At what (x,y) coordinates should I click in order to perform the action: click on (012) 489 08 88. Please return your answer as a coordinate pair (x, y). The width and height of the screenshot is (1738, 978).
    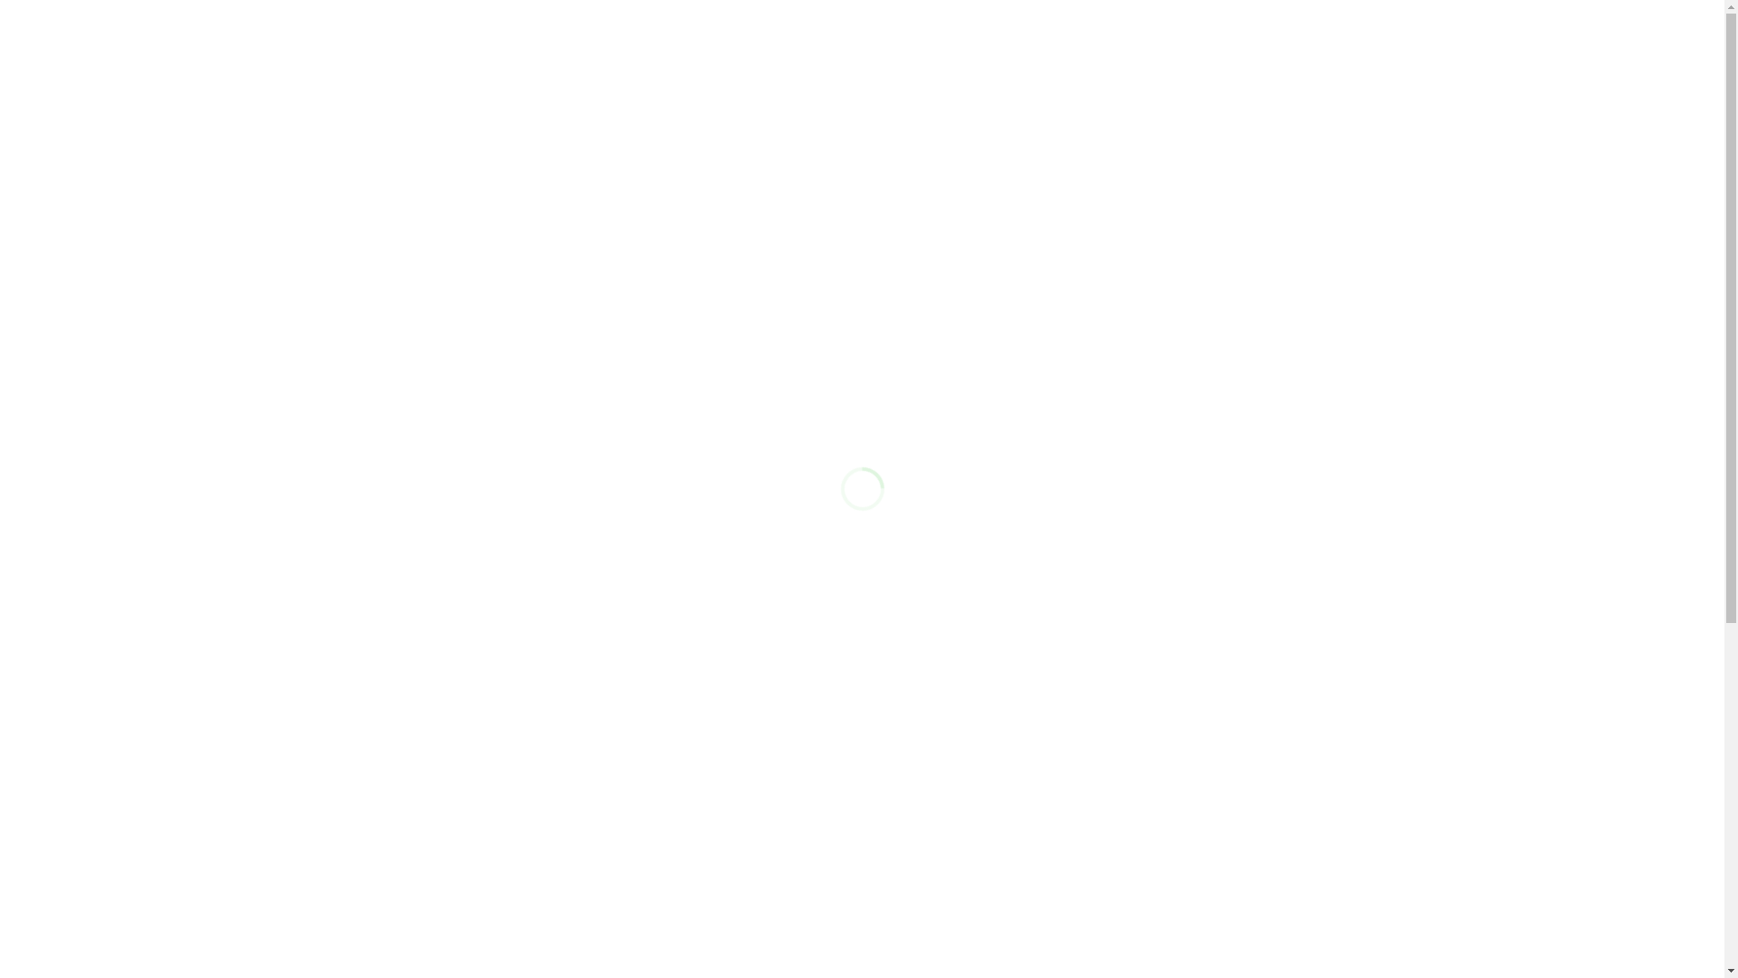
    Looking at the image, I should click on (1352, 910).